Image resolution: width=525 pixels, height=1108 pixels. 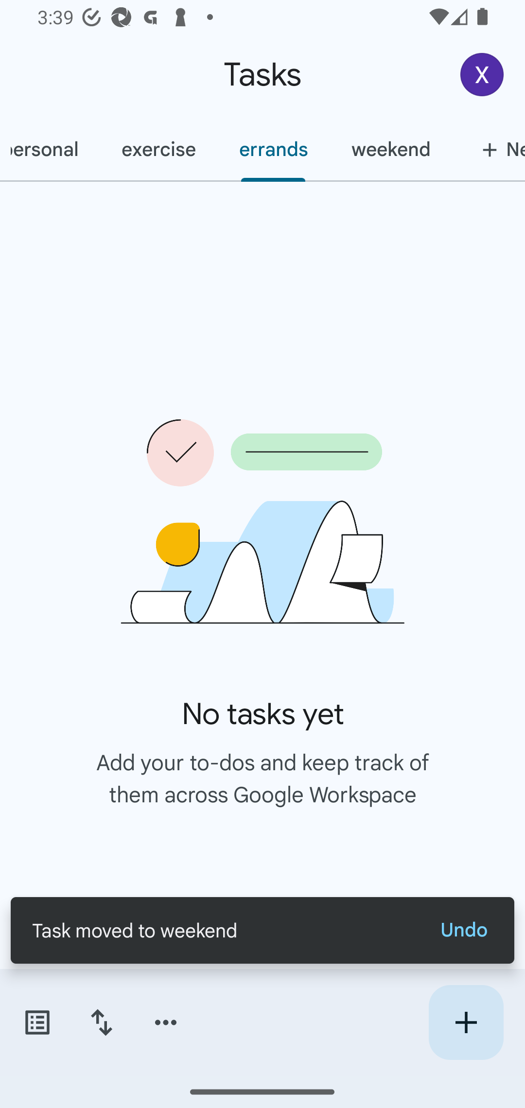 I want to click on Switch task lists, so click(x=37, y=1022).